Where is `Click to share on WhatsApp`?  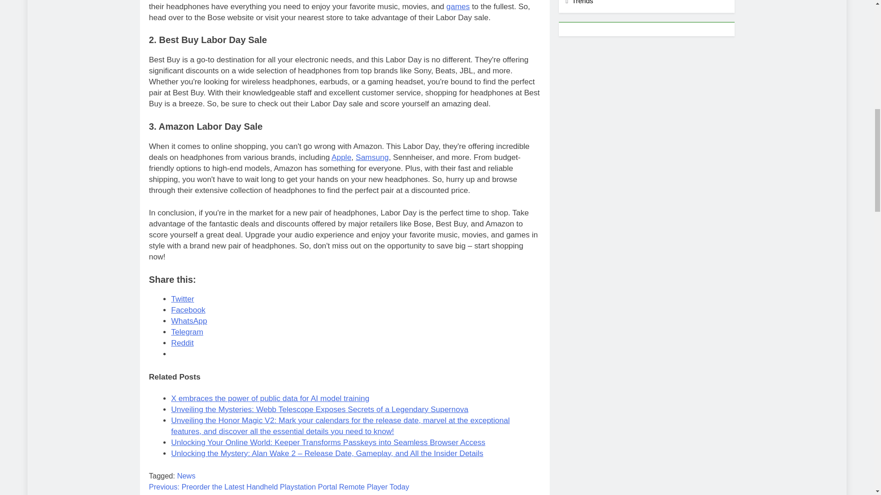
Click to share on WhatsApp is located at coordinates (189, 321).